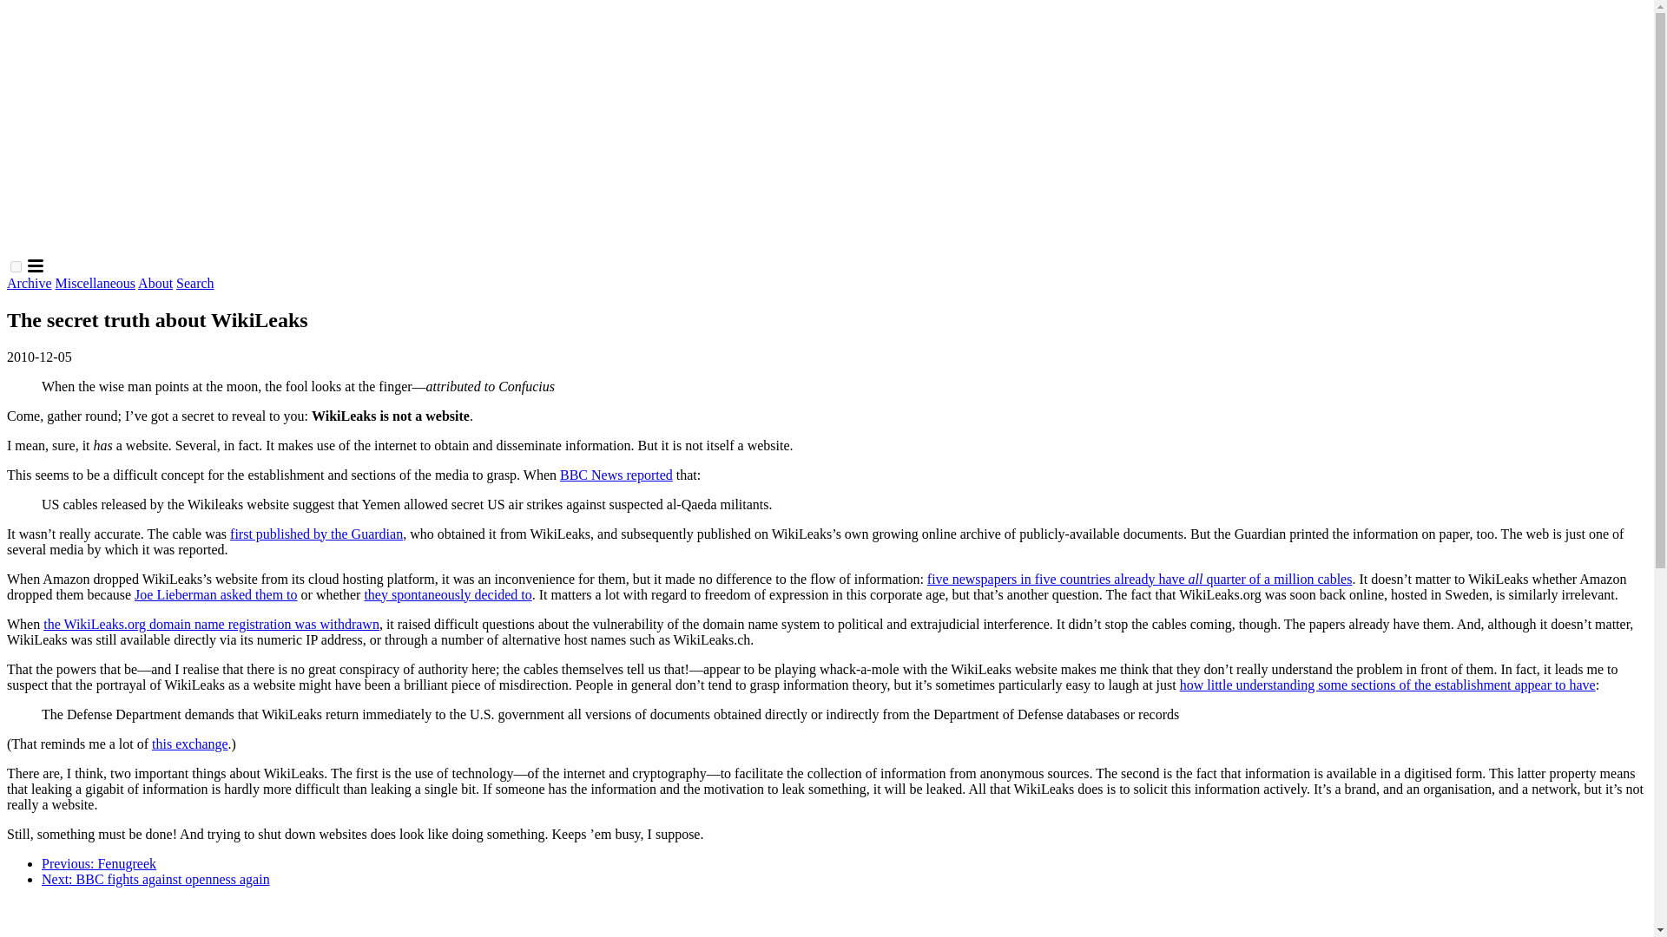 Image resolution: width=1667 pixels, height=937 pixels. What do you see at coordinates (29, 283) in the screenshot?
I see `Archive` at bounding box center [29, 283].